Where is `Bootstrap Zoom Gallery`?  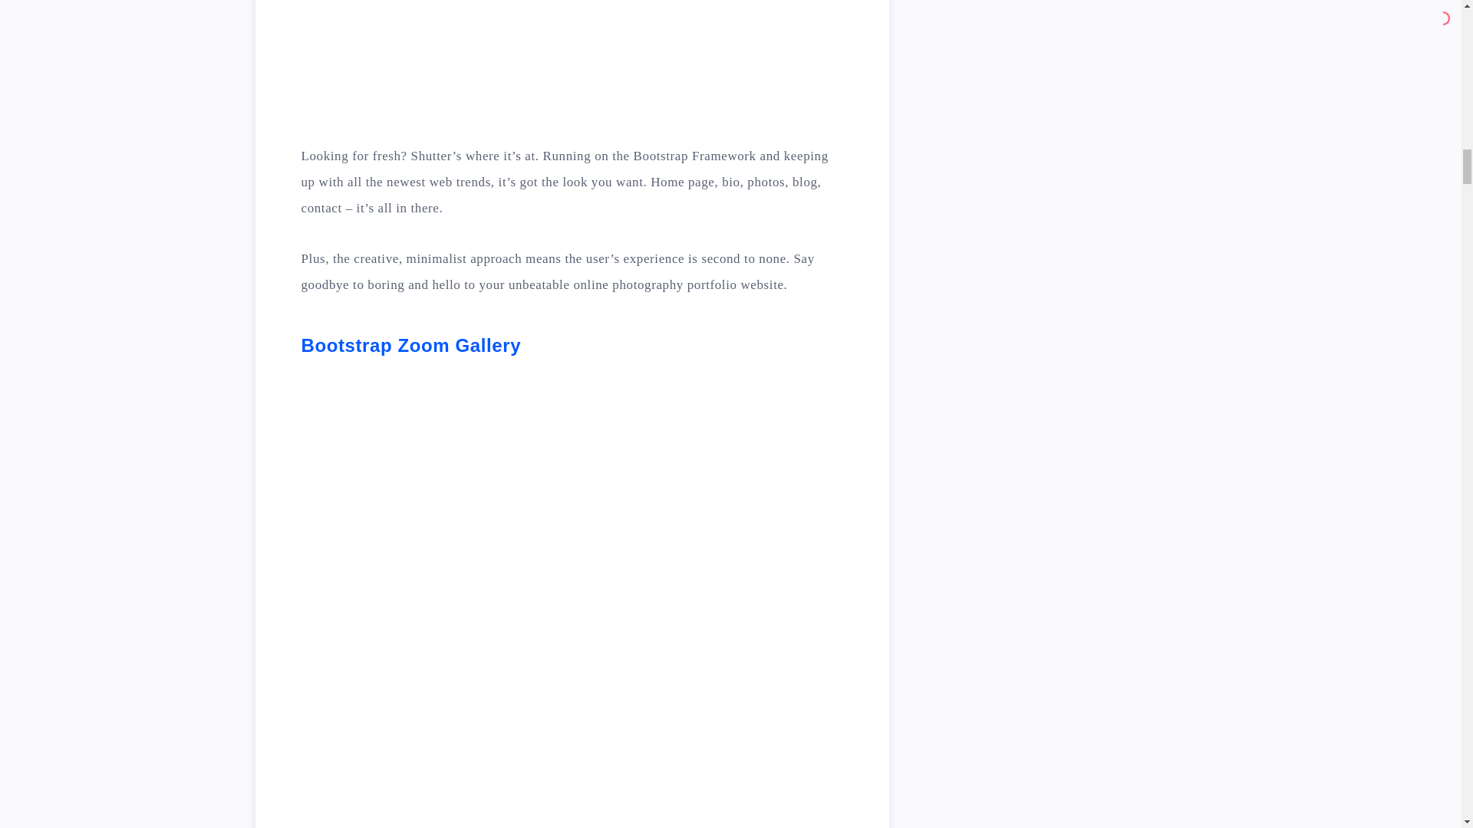 Bootstrap Zoom Gallery is located at coordinates (410, 345).